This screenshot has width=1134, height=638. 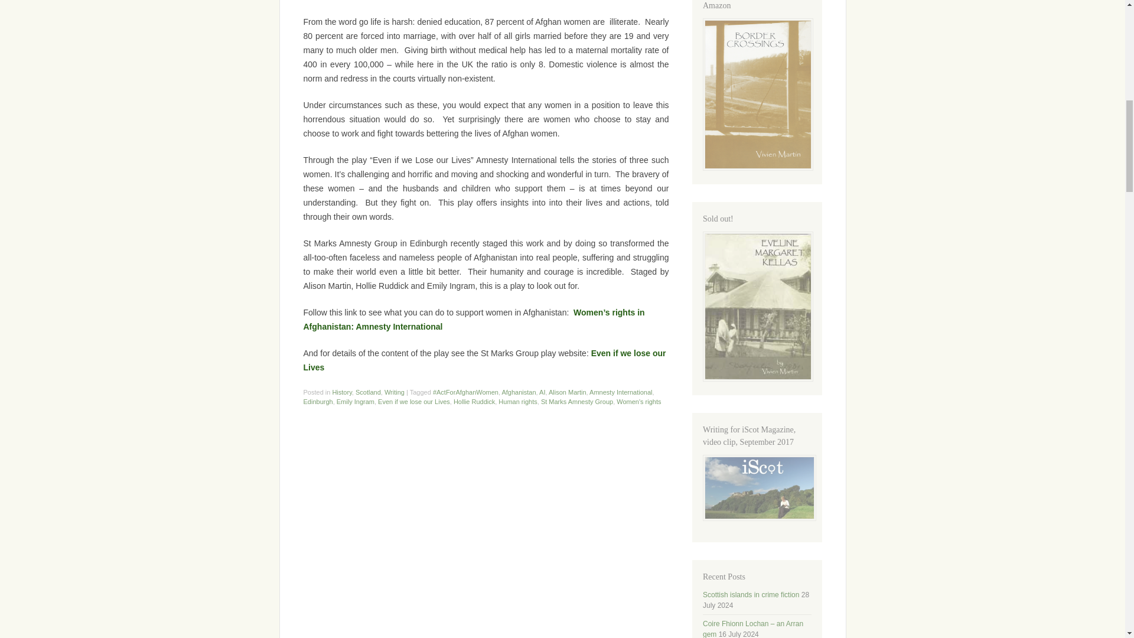 What do you see at coordinates (576, 401) in the screenshot?
I see `St Marks Amnesty Group` at bounding box center [576, 401].